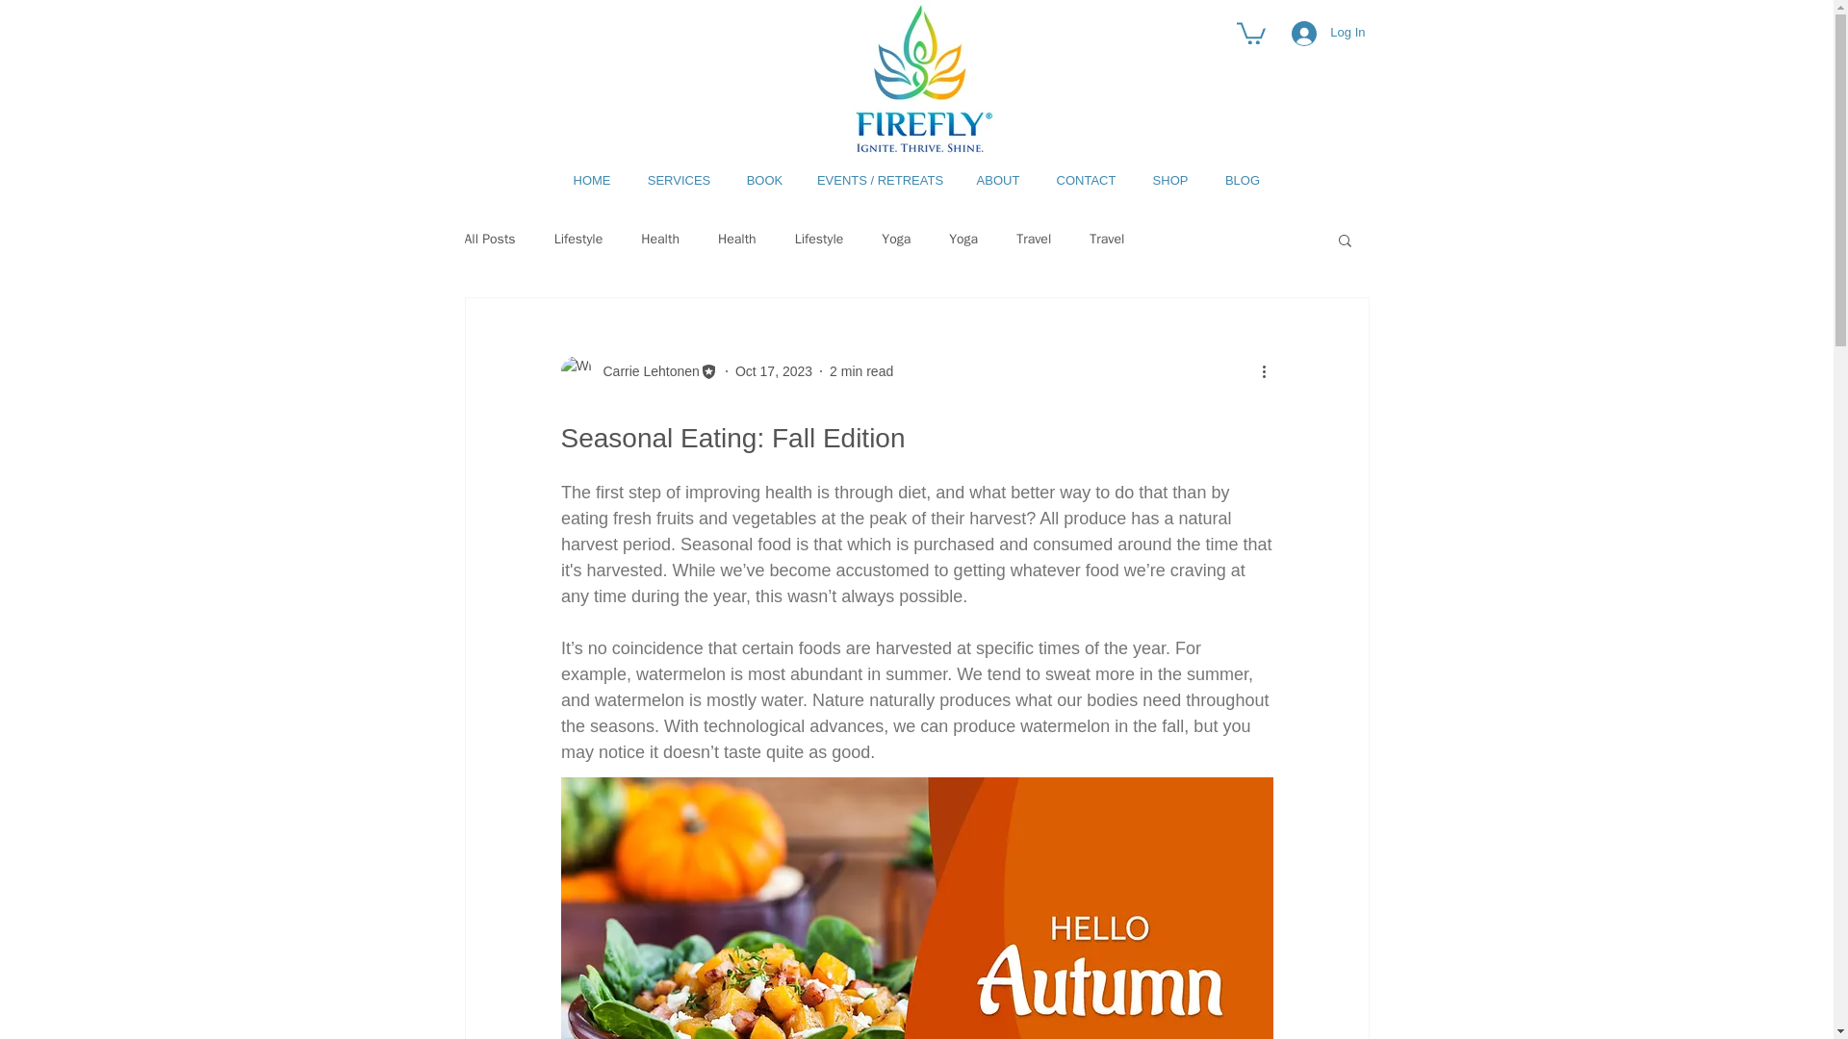  Describe the element at coordinates (774, 371) in the screenshot. I see `Oct 17, 2023` at that location.